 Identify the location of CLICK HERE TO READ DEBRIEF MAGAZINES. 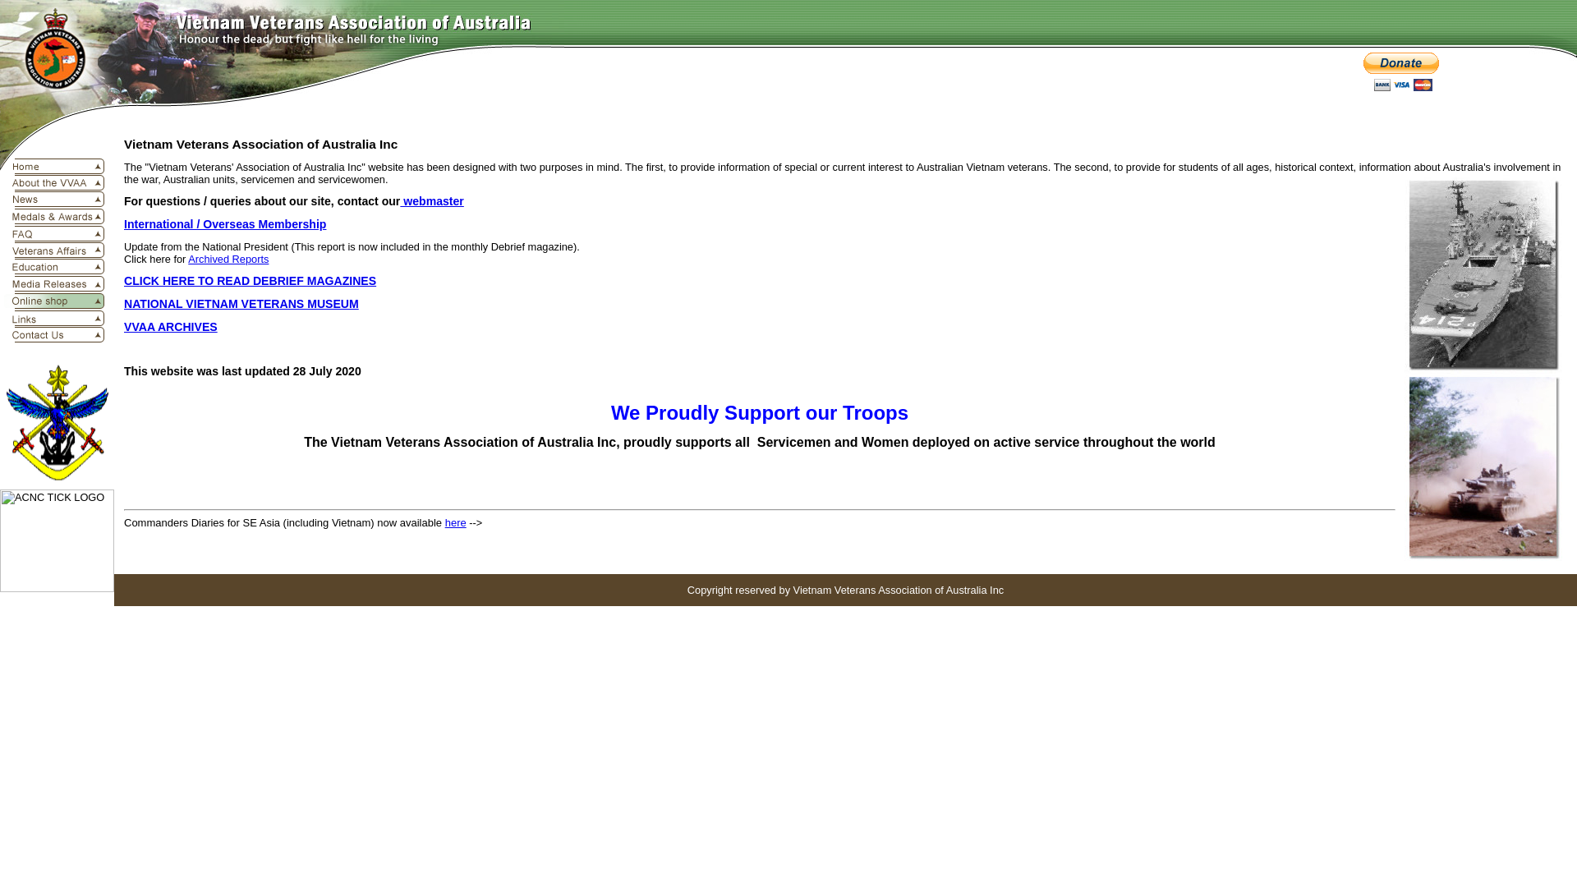
(846, 281).